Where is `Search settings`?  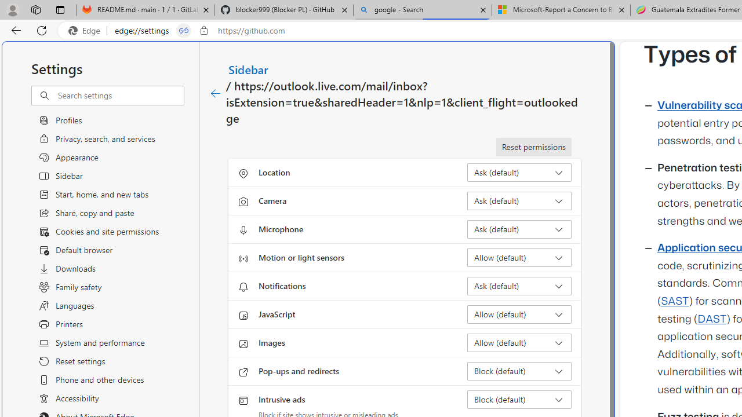
Search settings is located at coordinates (121, 96).